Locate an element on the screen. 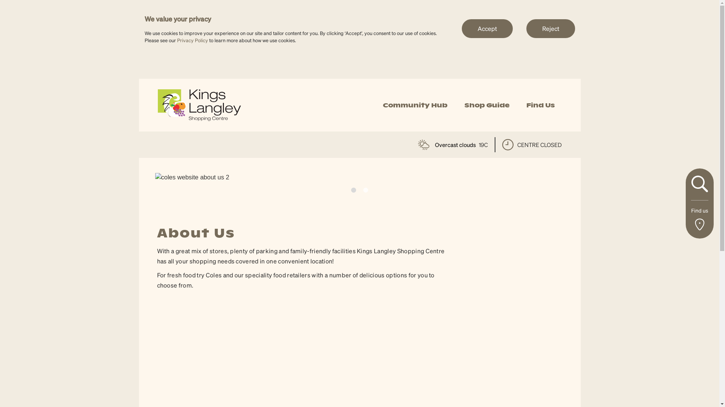  1 is located at coordinates (353, 194).